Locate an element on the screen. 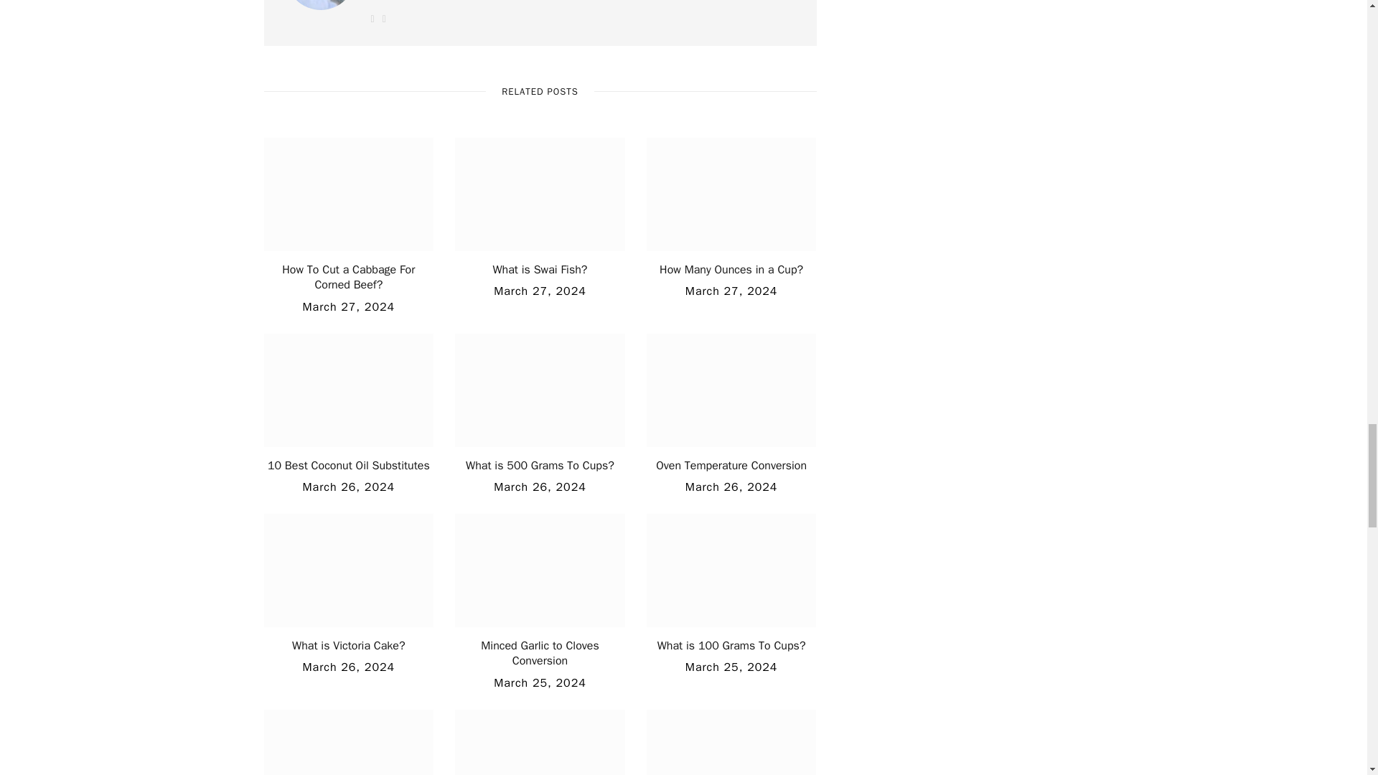  March 26, 2024 is located at coordinates (540, 487).